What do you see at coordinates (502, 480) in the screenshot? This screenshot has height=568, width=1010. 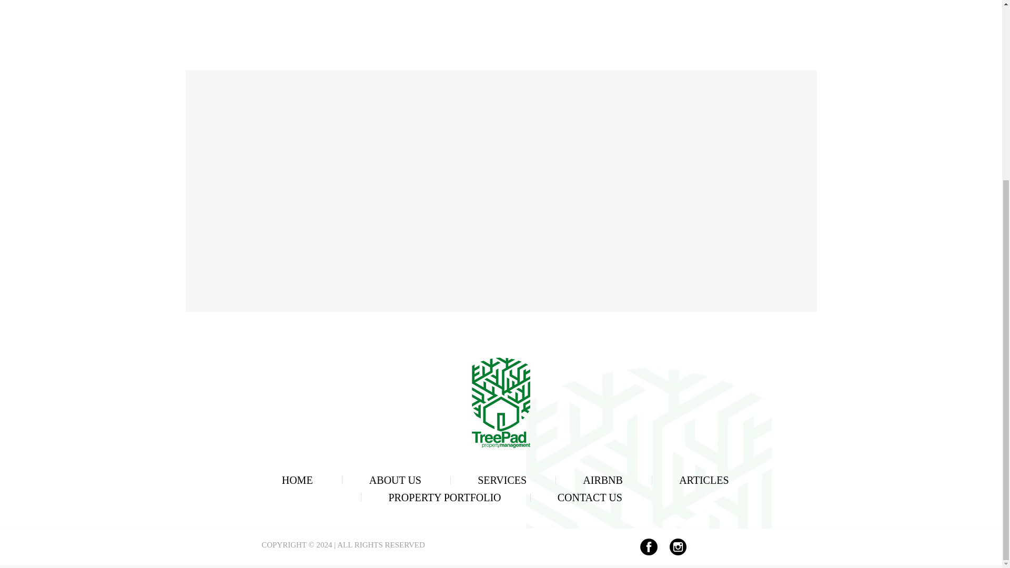 I see `SERVICES` at bounding box center [502, 480].